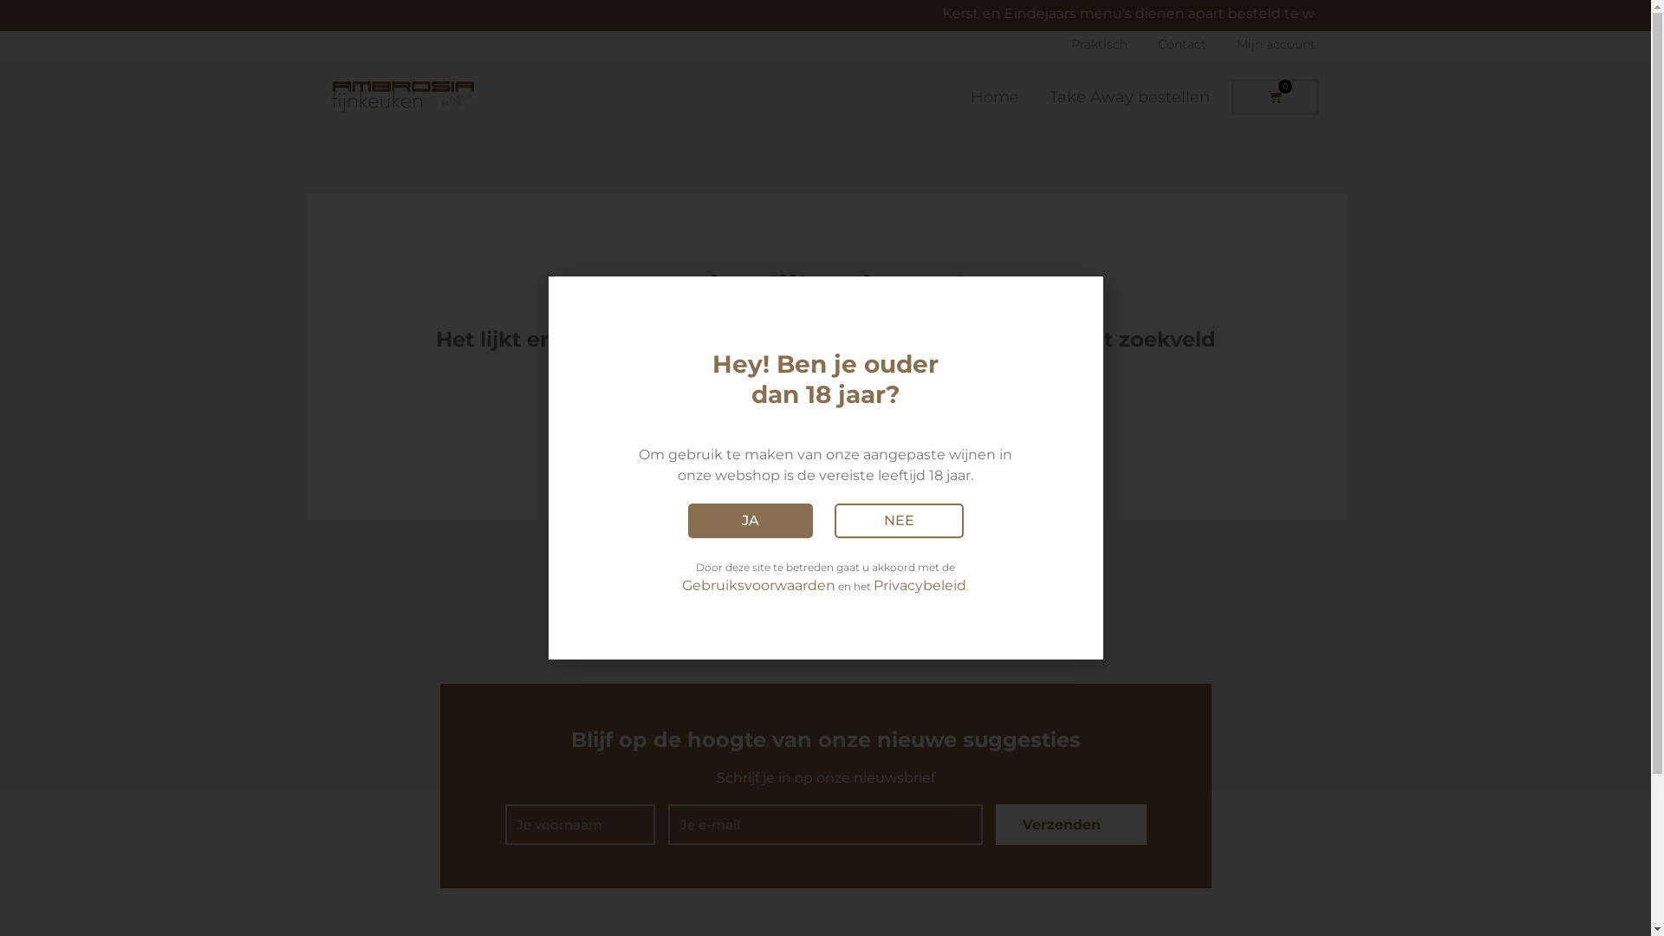 Image resolution: width=1664 pixels, height=936 pixels. What do you see at coordinates (1276, 44) in the screenshot?
I see `Mijn account` at bounding box center [1276, 44].